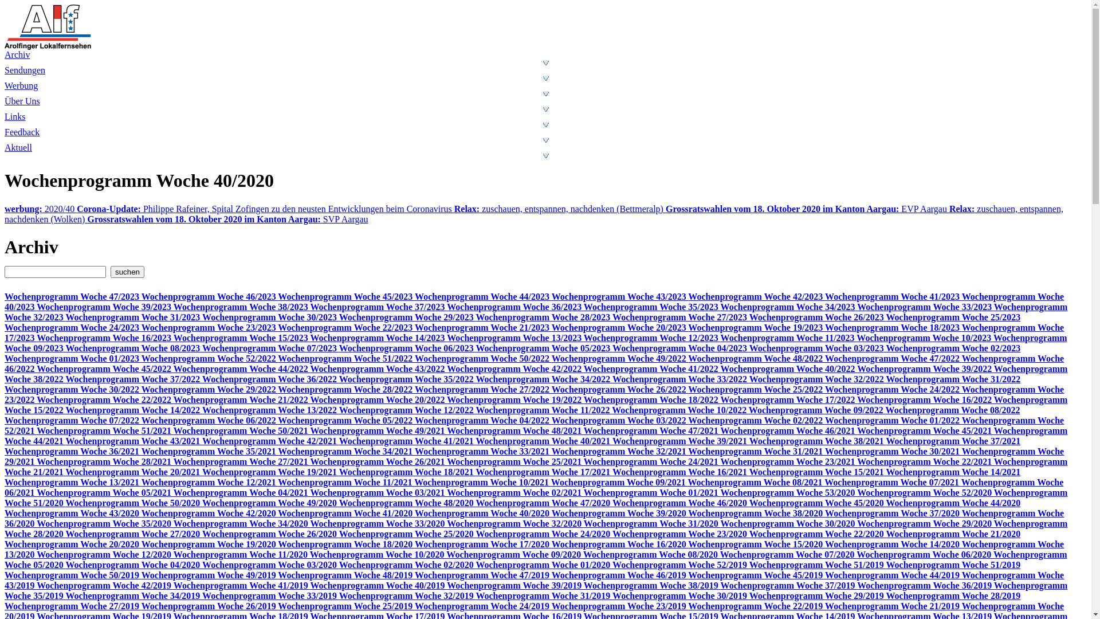 This screenshot has height=619, width=1100. What do you see at coordinates (818, 318) in the screenshot?
I see `Wochenprogramm Woche 26/2023` at bounding box center [818, 318].